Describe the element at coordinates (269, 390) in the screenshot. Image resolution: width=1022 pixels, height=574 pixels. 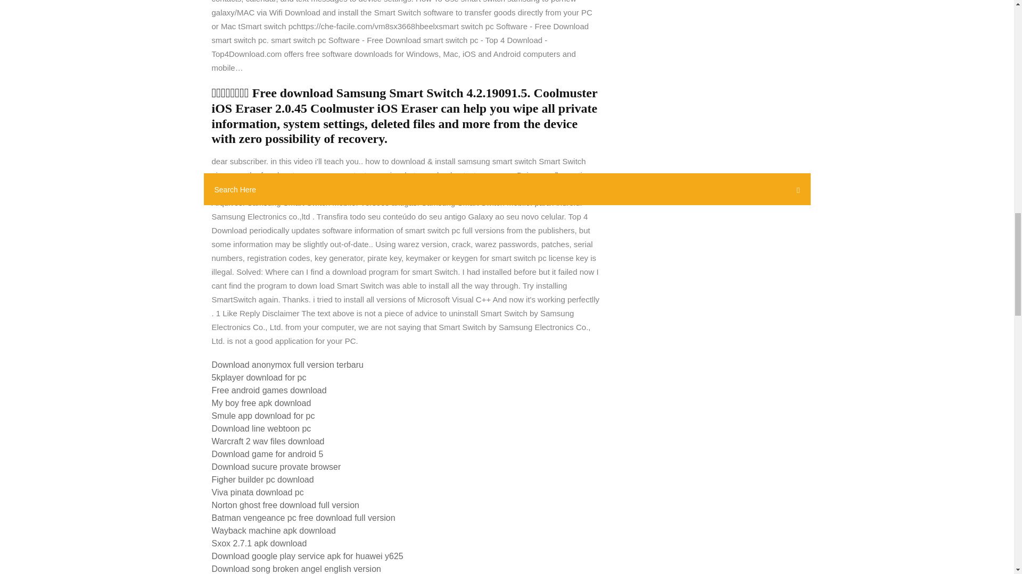
I see `Free android games download` at that location.